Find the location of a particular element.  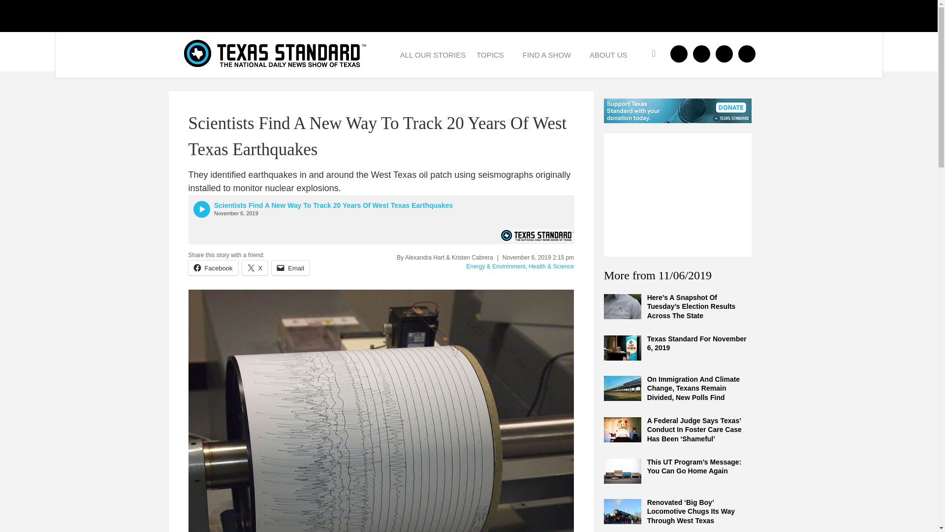

Click to share on Facebook is located at coordinates (213, 268).